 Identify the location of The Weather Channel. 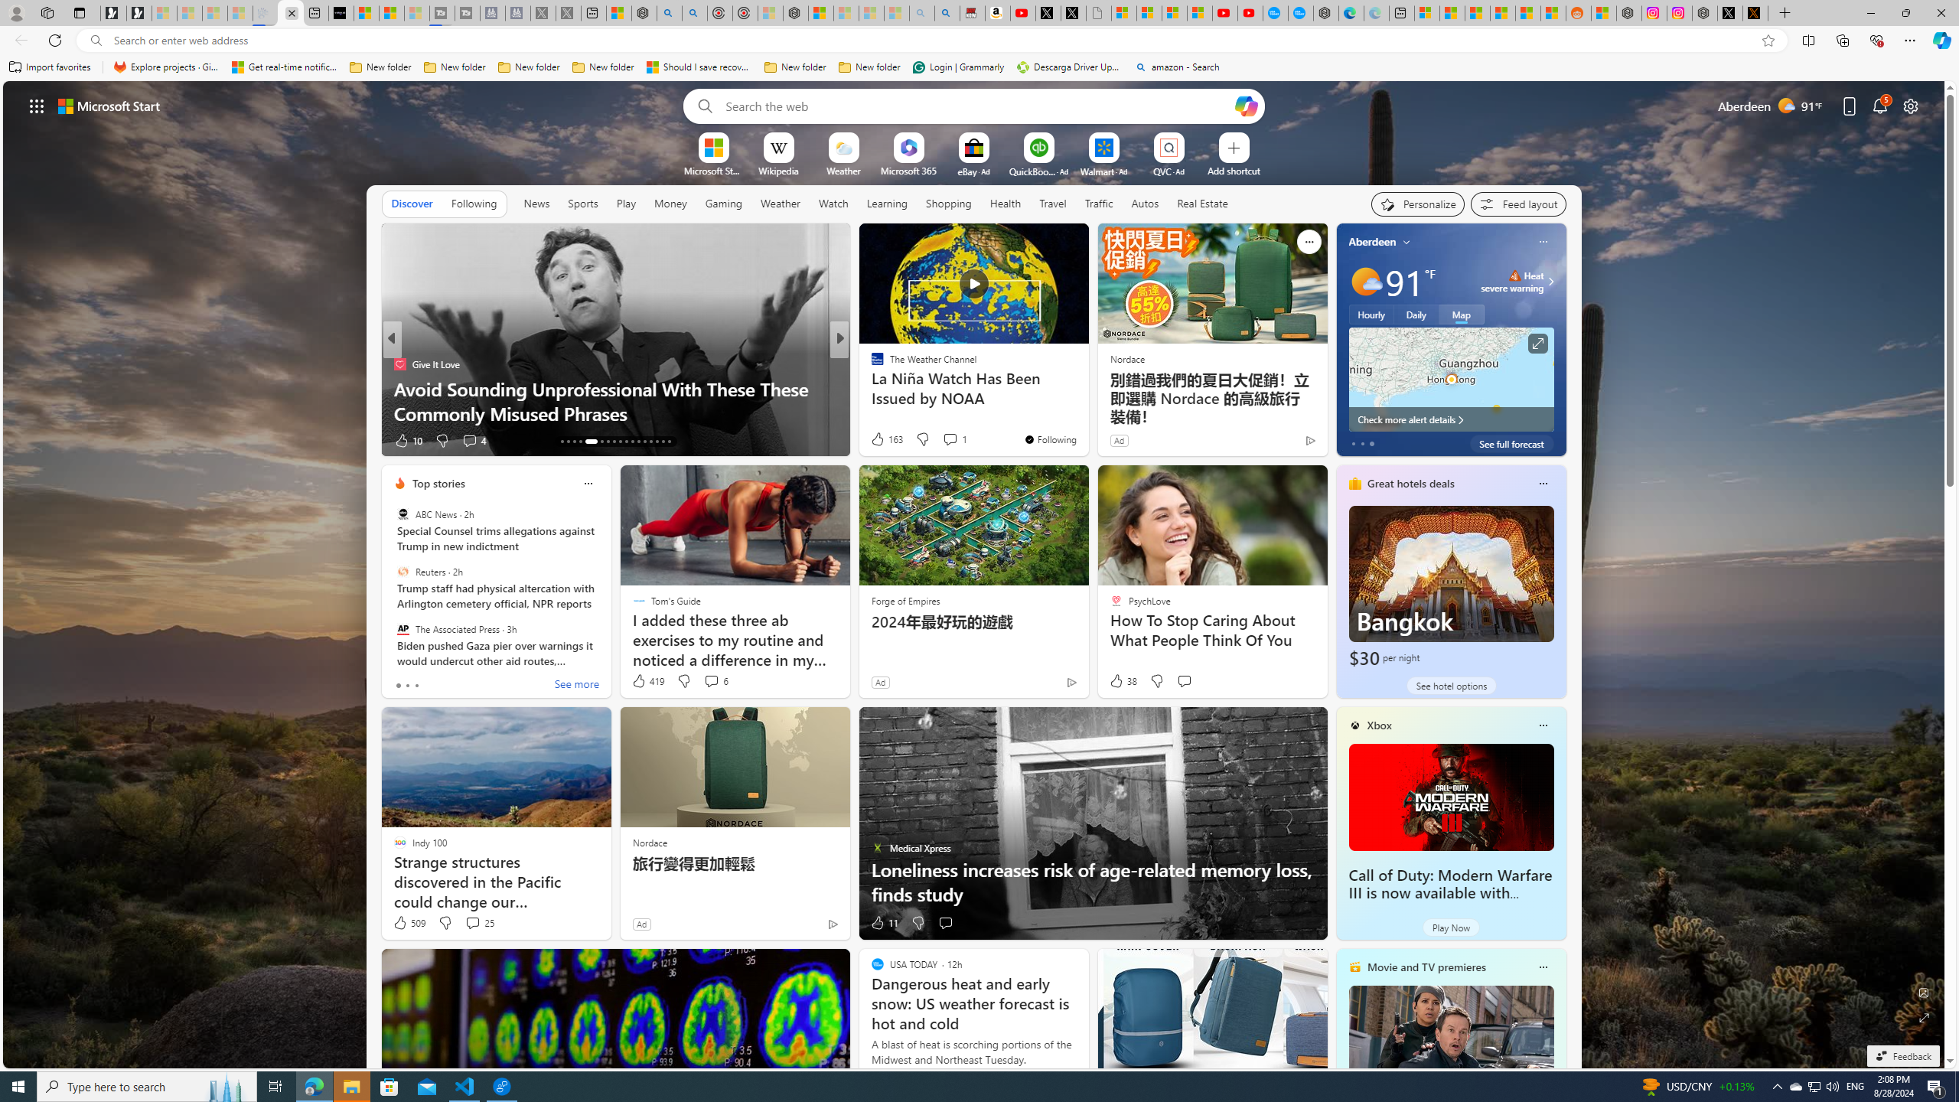
(870, 364).